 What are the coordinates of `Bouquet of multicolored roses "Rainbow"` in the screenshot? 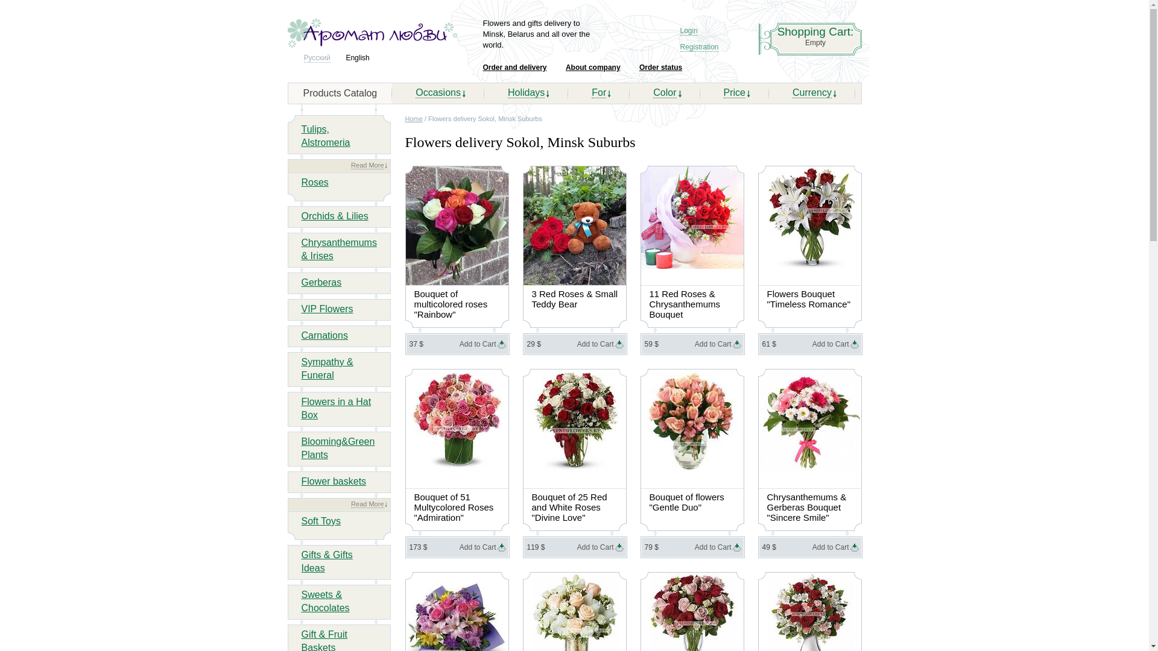 It's located at (457, 303).